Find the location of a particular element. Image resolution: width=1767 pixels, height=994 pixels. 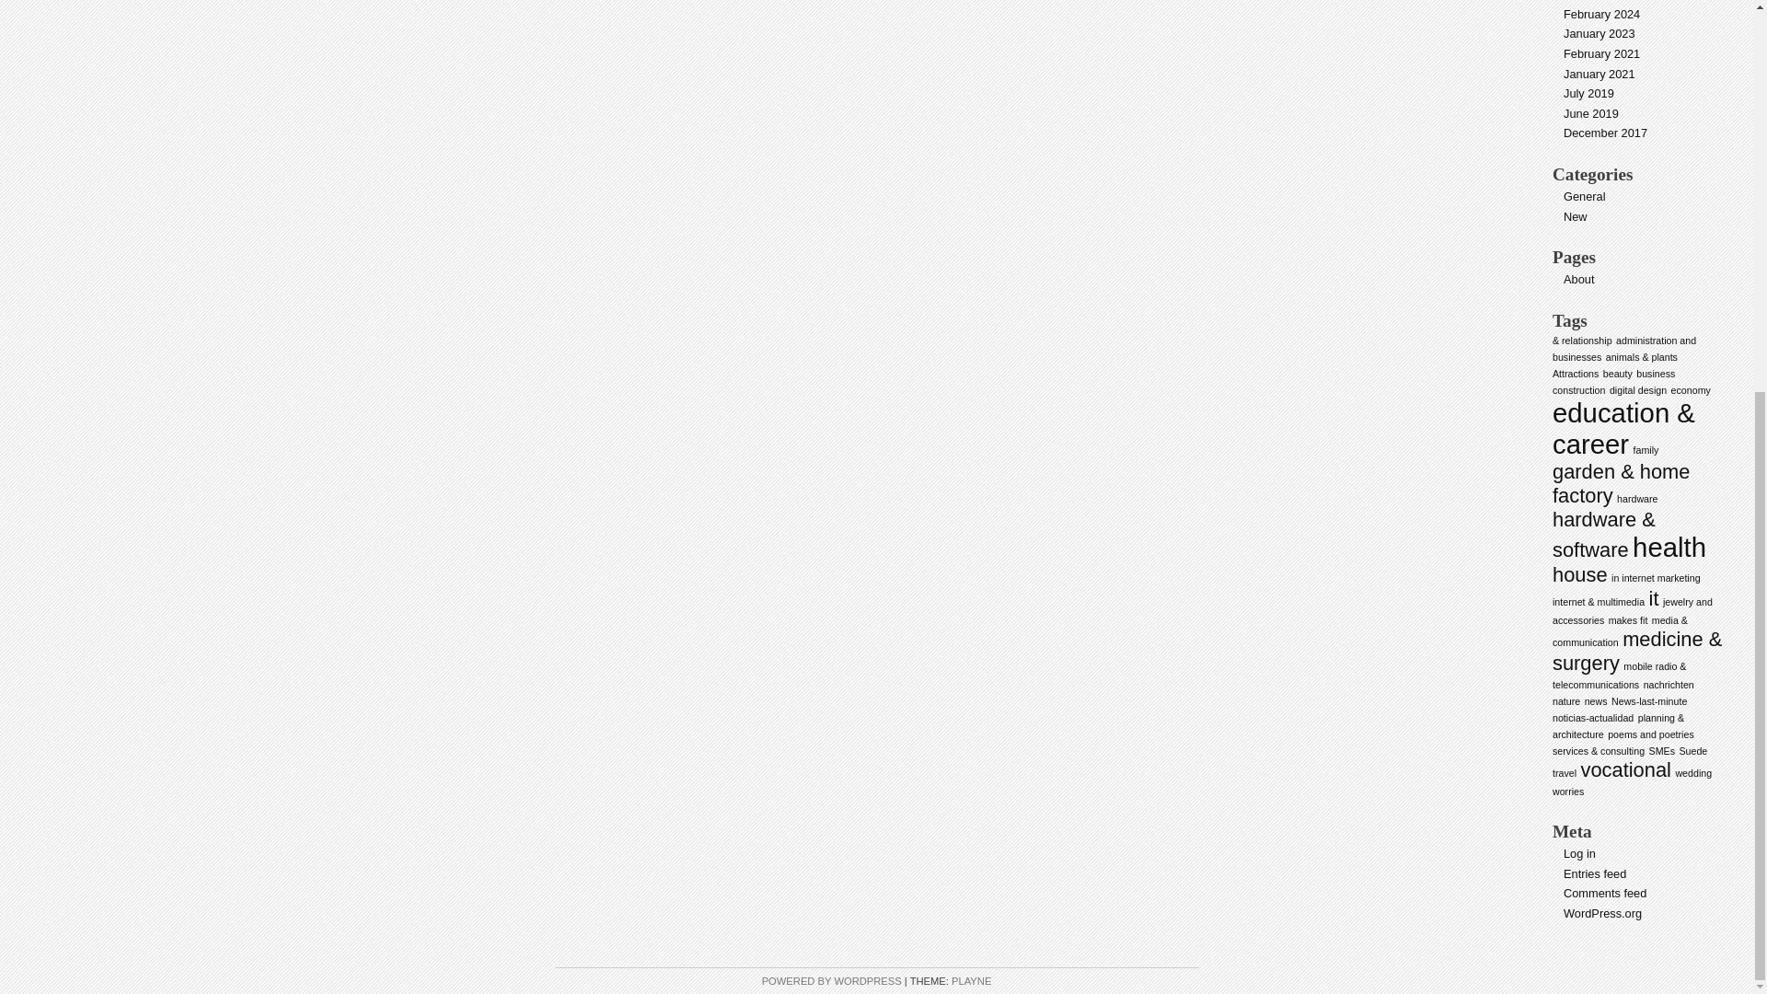

June 2019 is located at coordinates (1590, 112).